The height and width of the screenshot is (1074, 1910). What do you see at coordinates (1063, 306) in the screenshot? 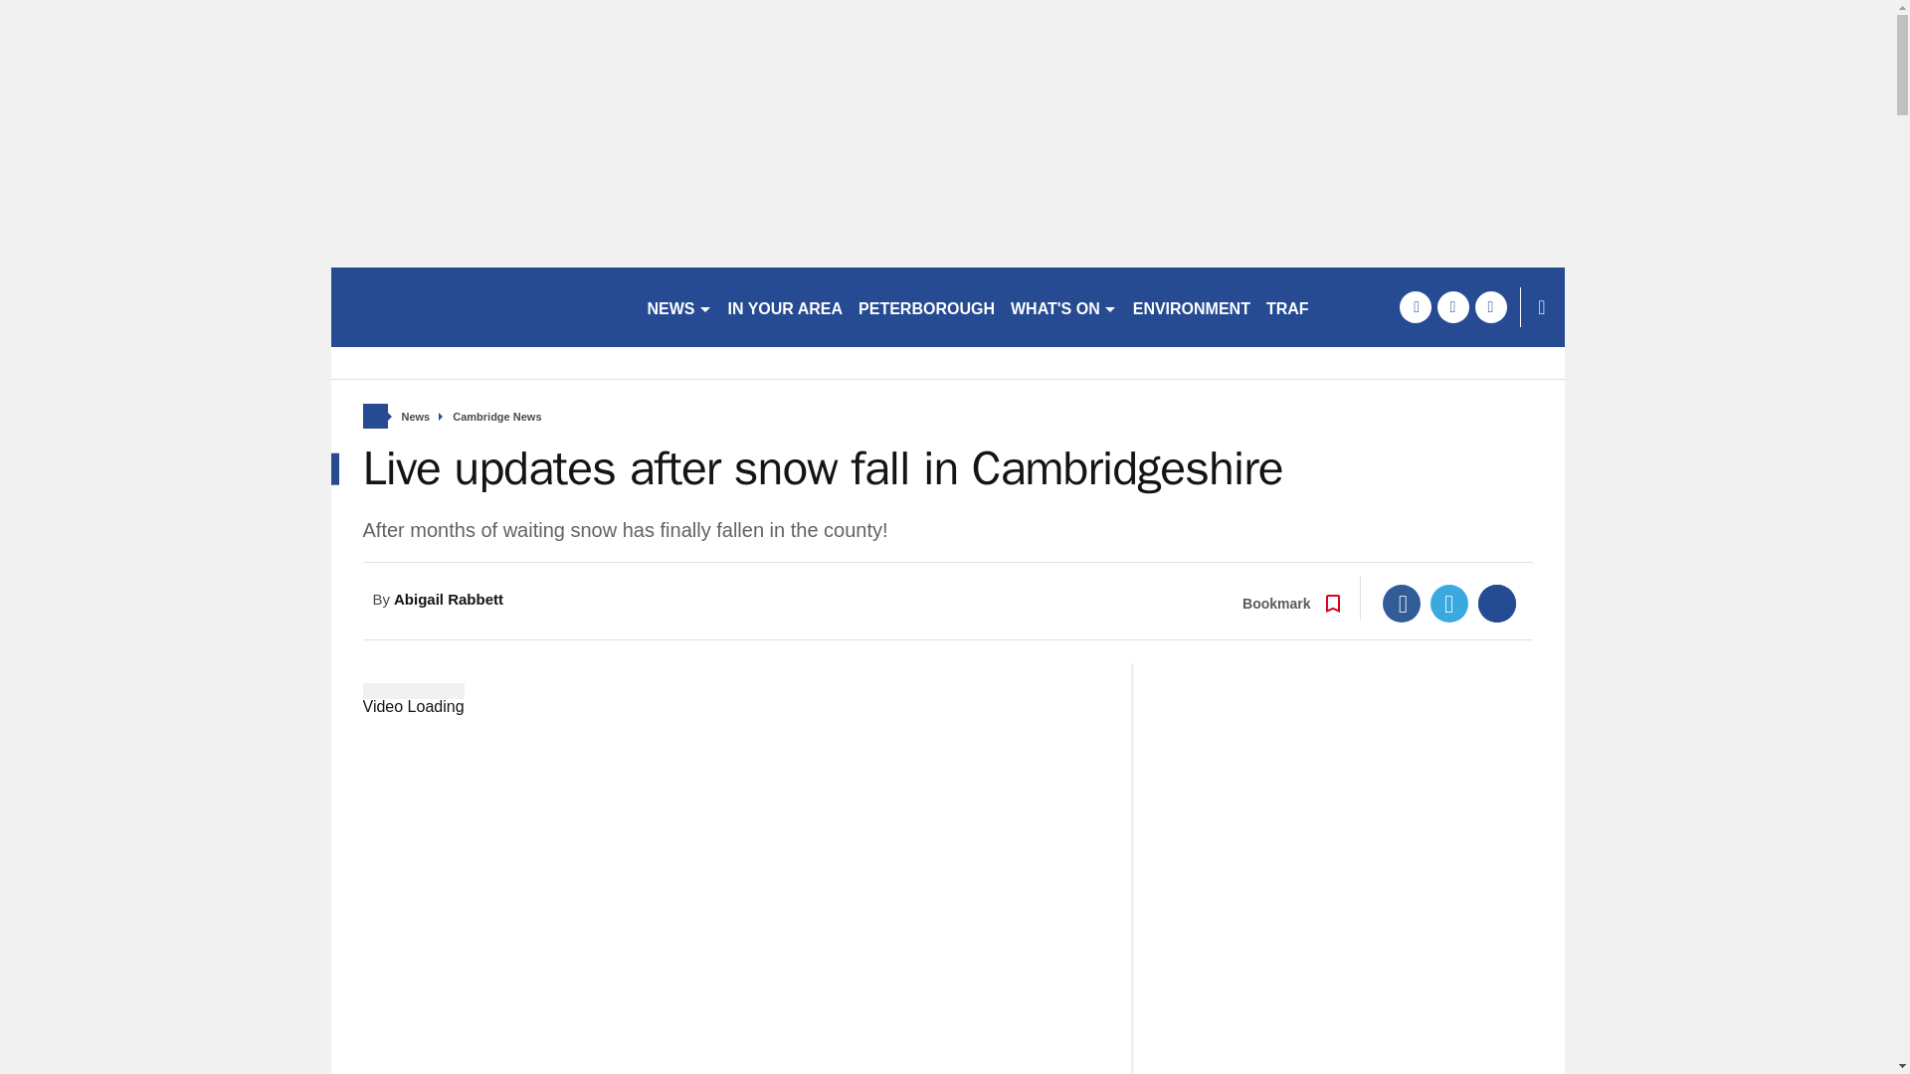
I see `WHAT'S ON` at bounding box center [1063, 306].